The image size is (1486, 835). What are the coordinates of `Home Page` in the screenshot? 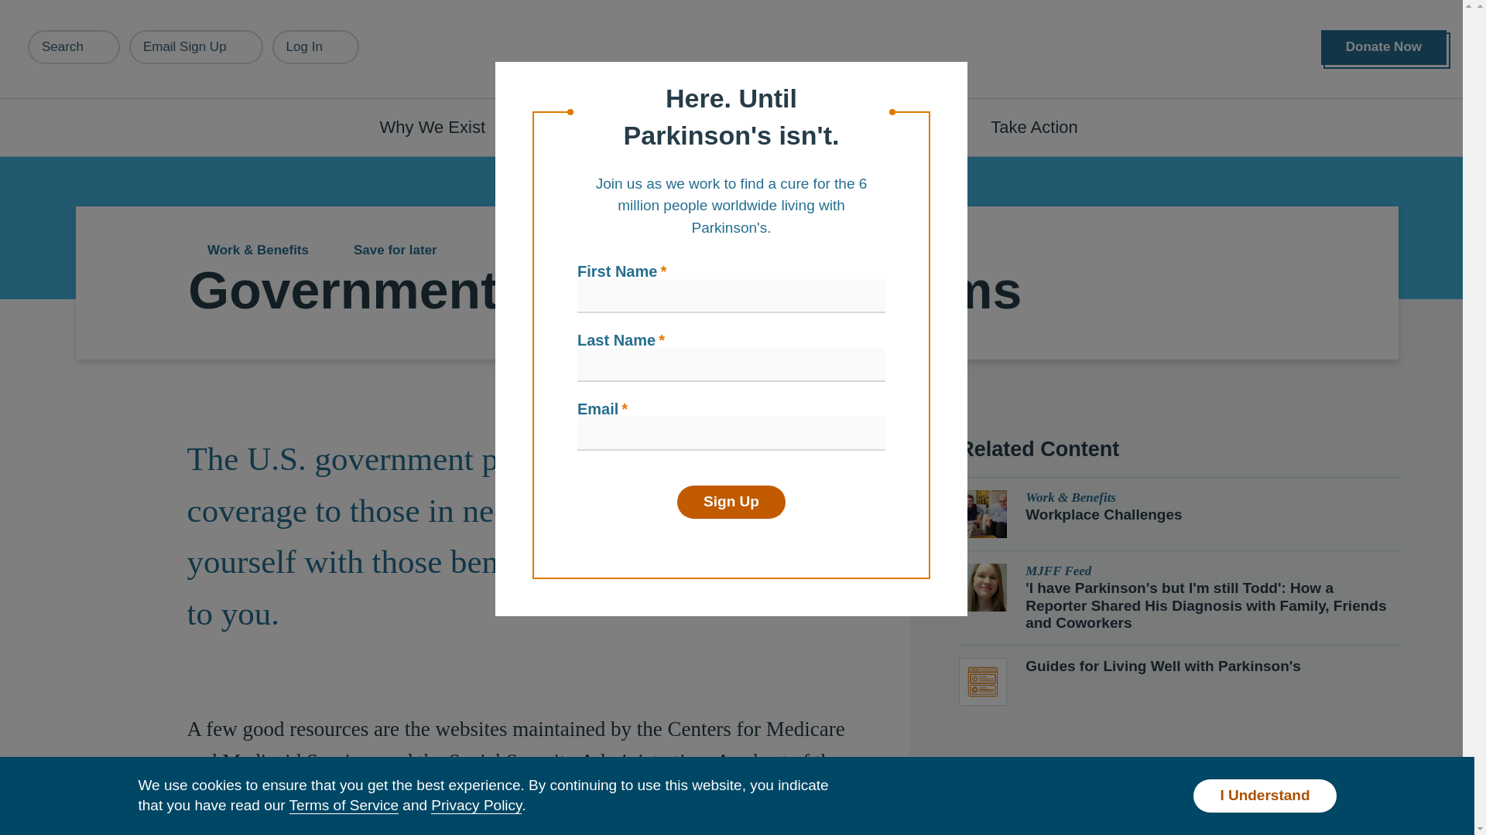 It's located at (738, 49).